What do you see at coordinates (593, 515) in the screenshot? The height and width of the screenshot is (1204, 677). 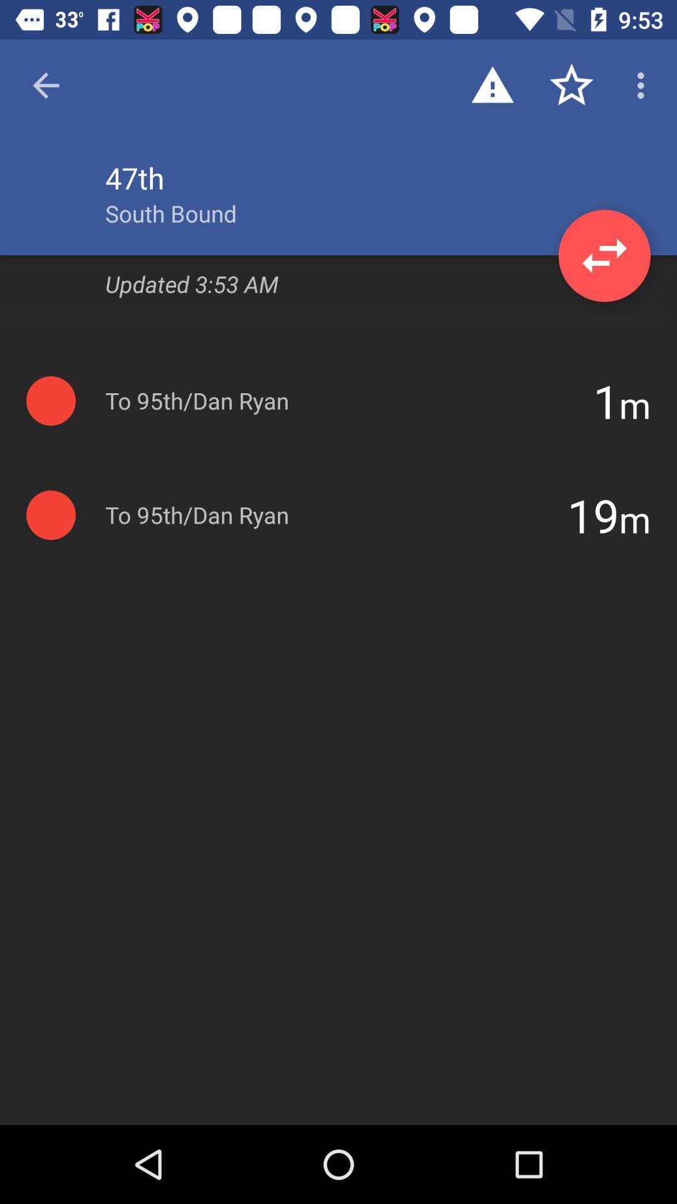 I see `jump until 19 icon` at bounding box center [593, 515].